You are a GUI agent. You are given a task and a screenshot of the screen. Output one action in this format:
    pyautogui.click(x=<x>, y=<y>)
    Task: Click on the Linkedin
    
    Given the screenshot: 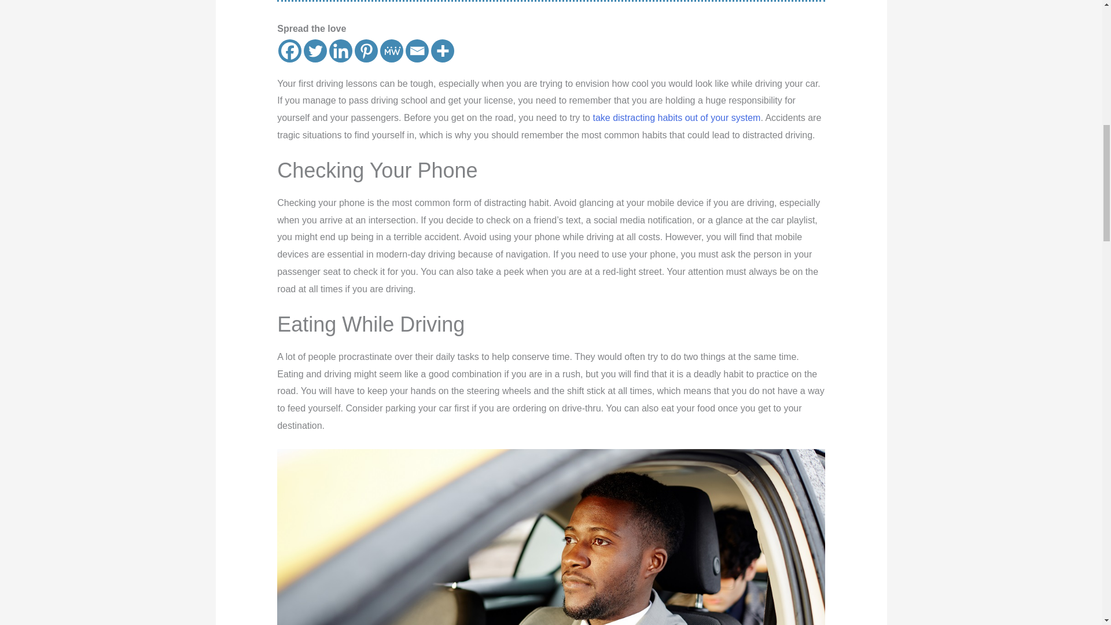 What is the action you would take?
    pyautogui.click(x=340, y=51)
    